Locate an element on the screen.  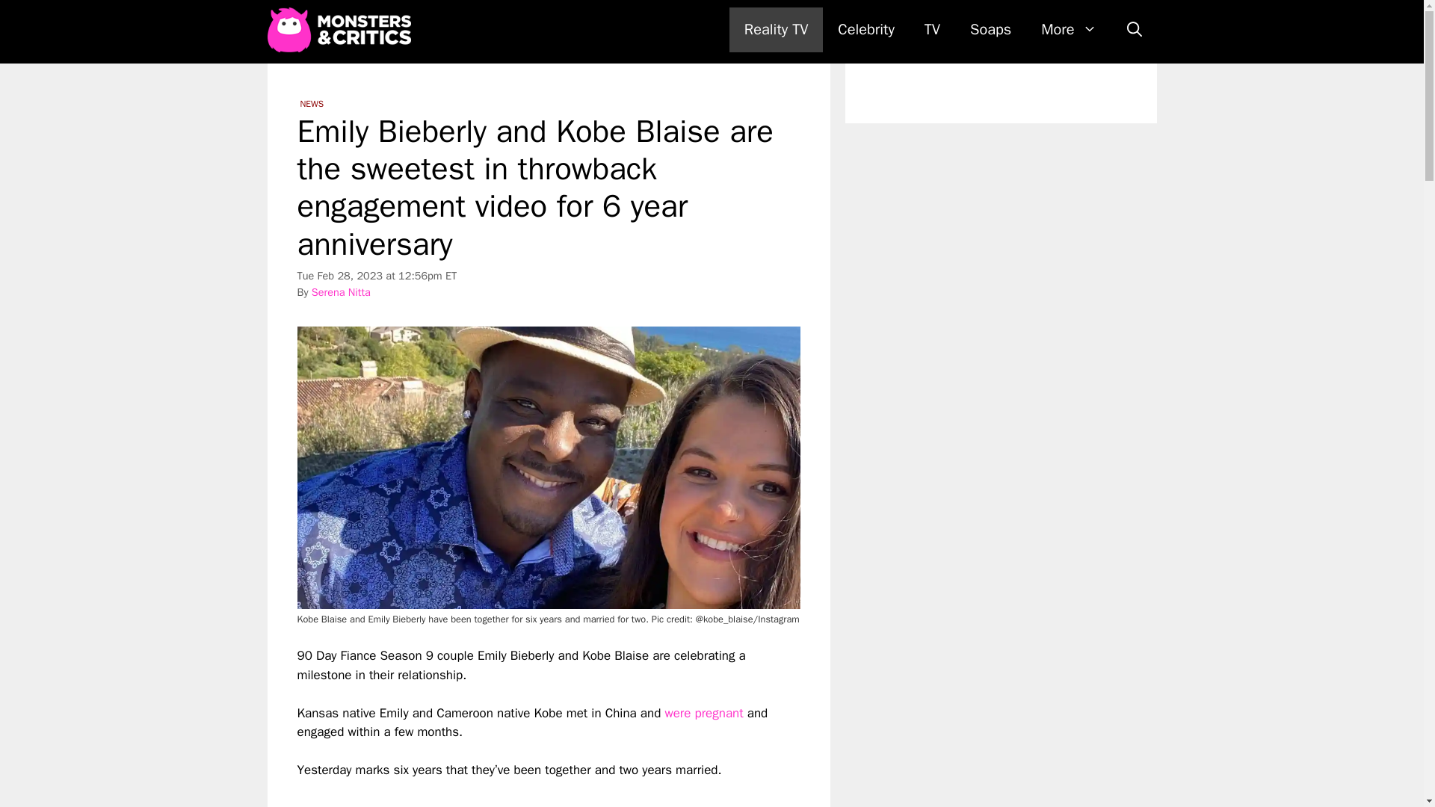
YouTube video player is located at coordinates (507, 794).